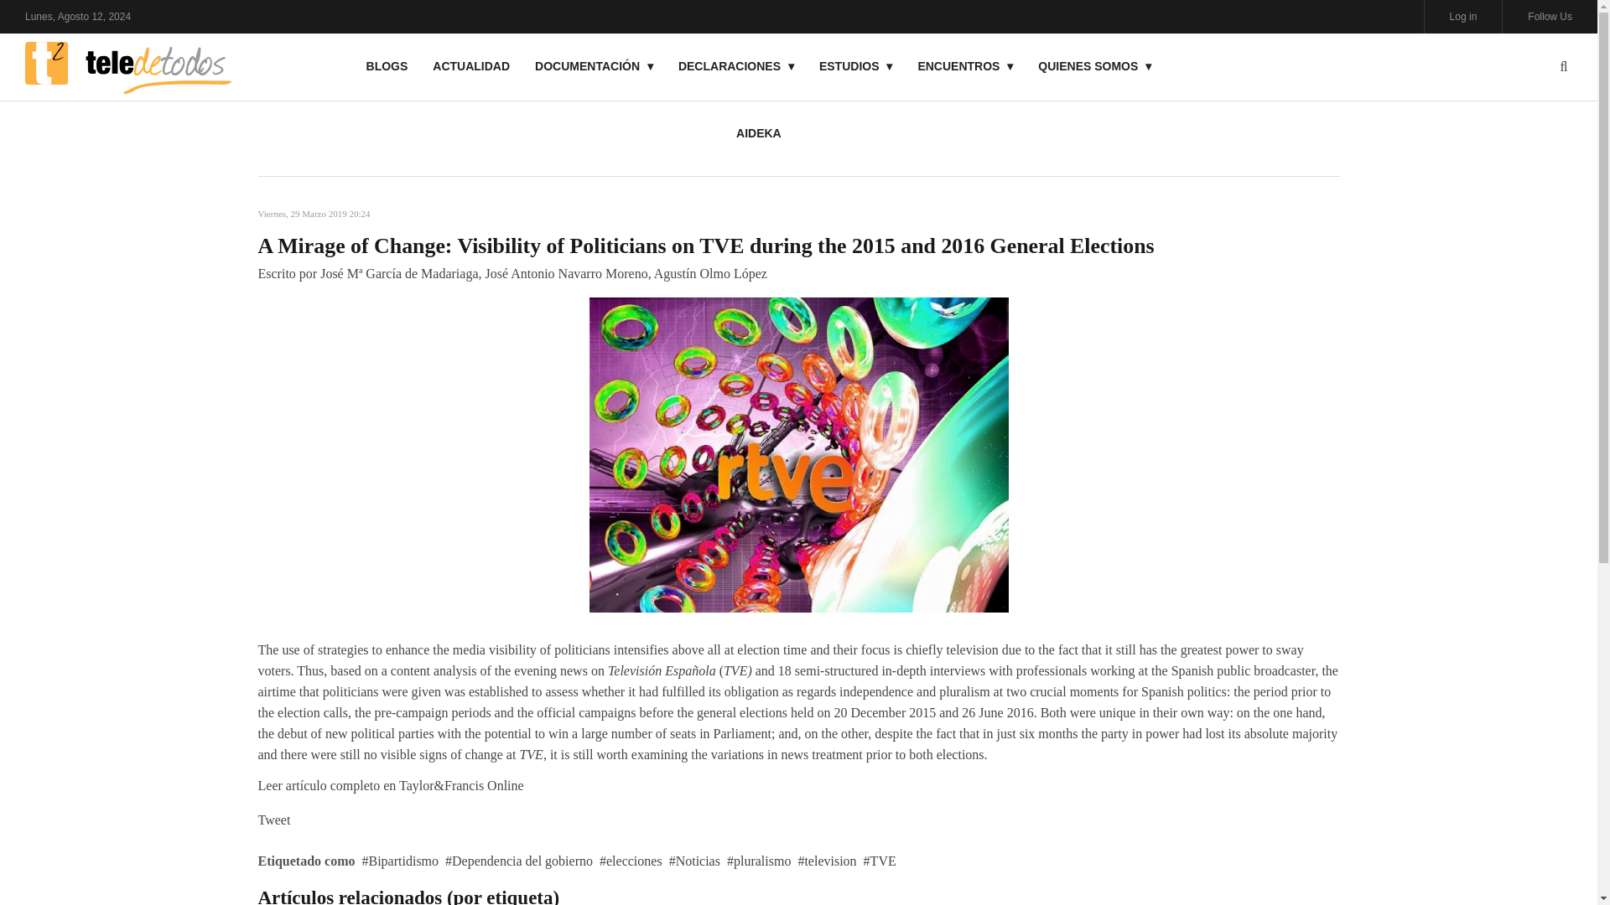 The image size is (1610, 905). Describe the element at coordinates (736, 65) in the screenshot. I see `DECLARACIONES` at that location.